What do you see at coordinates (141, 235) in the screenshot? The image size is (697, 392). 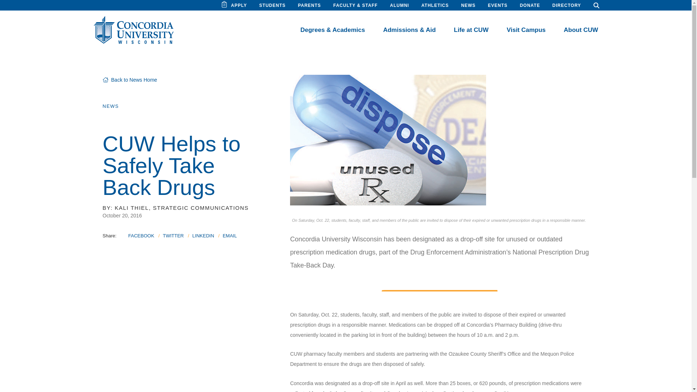 I see `FACEBOOK` at bounding box center [141, 235].